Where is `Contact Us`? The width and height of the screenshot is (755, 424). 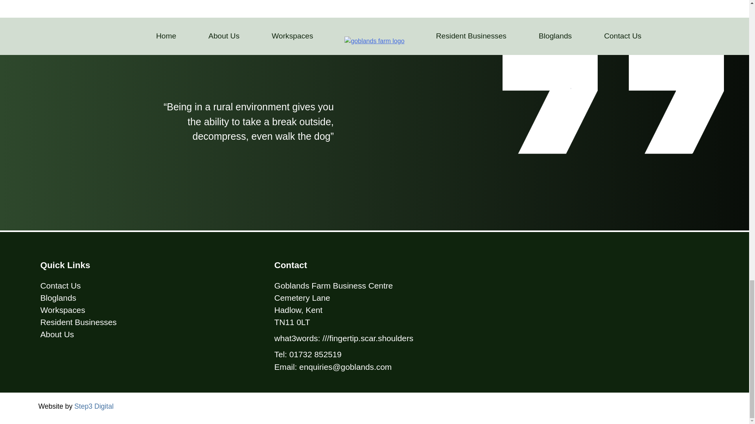 Contact Us is located at coordinates (60, 285).